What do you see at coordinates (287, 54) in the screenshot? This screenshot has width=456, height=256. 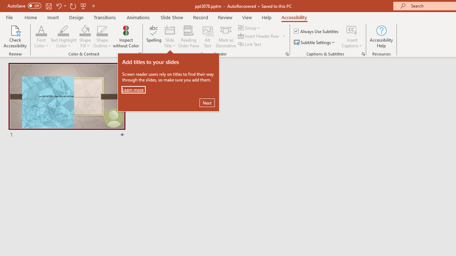 I see `Screen Reader` at bounding box center [287, 54].